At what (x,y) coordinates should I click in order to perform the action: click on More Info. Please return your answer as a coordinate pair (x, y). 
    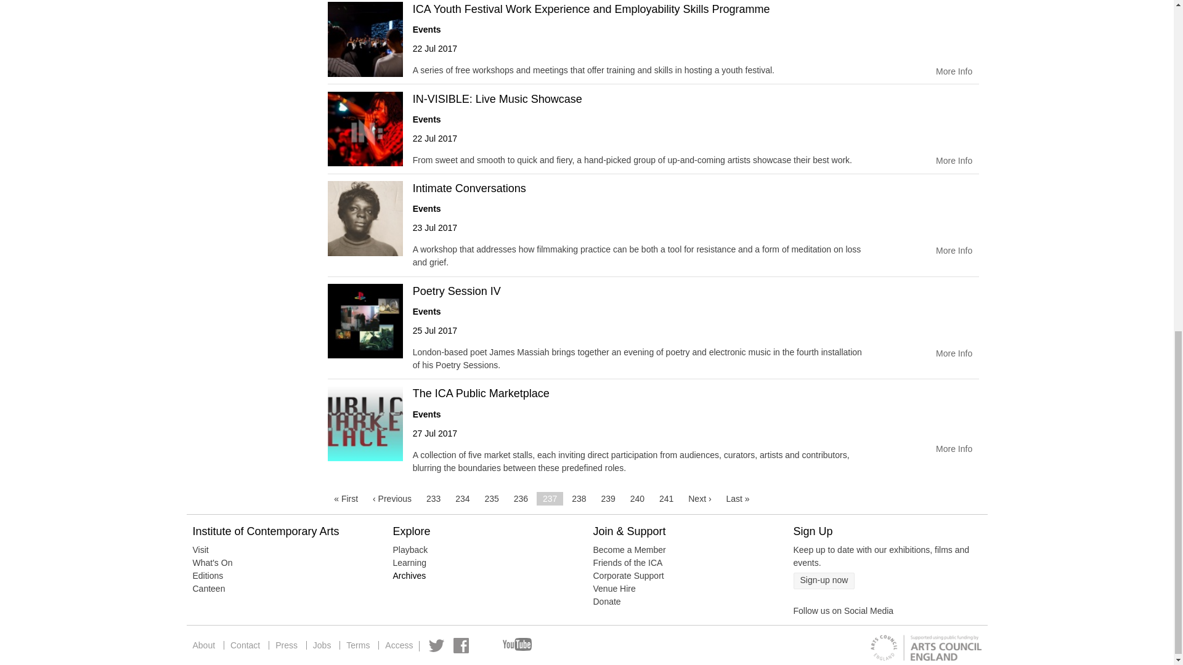
    Looking at the image, I should click on (954, 71).